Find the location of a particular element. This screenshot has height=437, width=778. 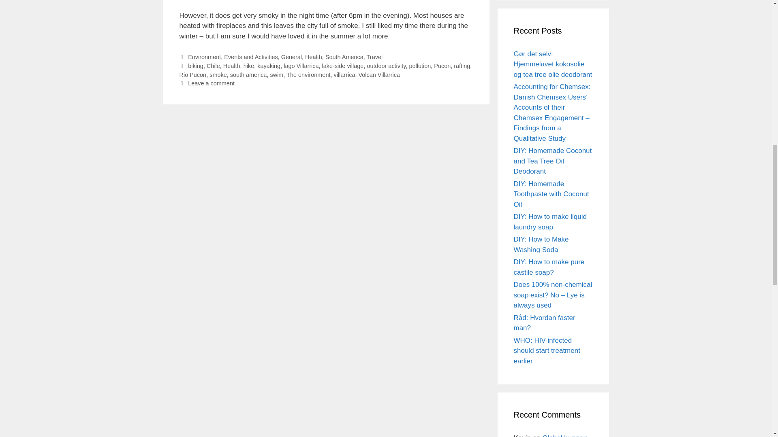

rafting is located at coordinates (462, 66).